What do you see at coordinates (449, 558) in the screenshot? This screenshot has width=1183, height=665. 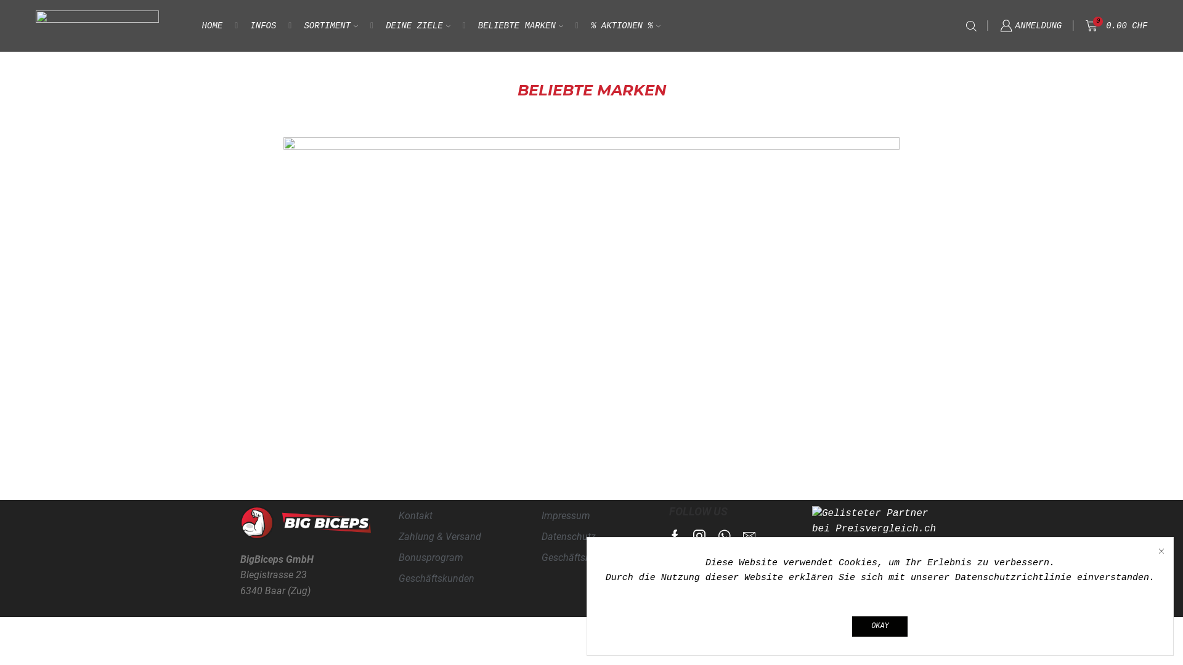 I see `Bonusprogram` at bounding box center [449, 558].